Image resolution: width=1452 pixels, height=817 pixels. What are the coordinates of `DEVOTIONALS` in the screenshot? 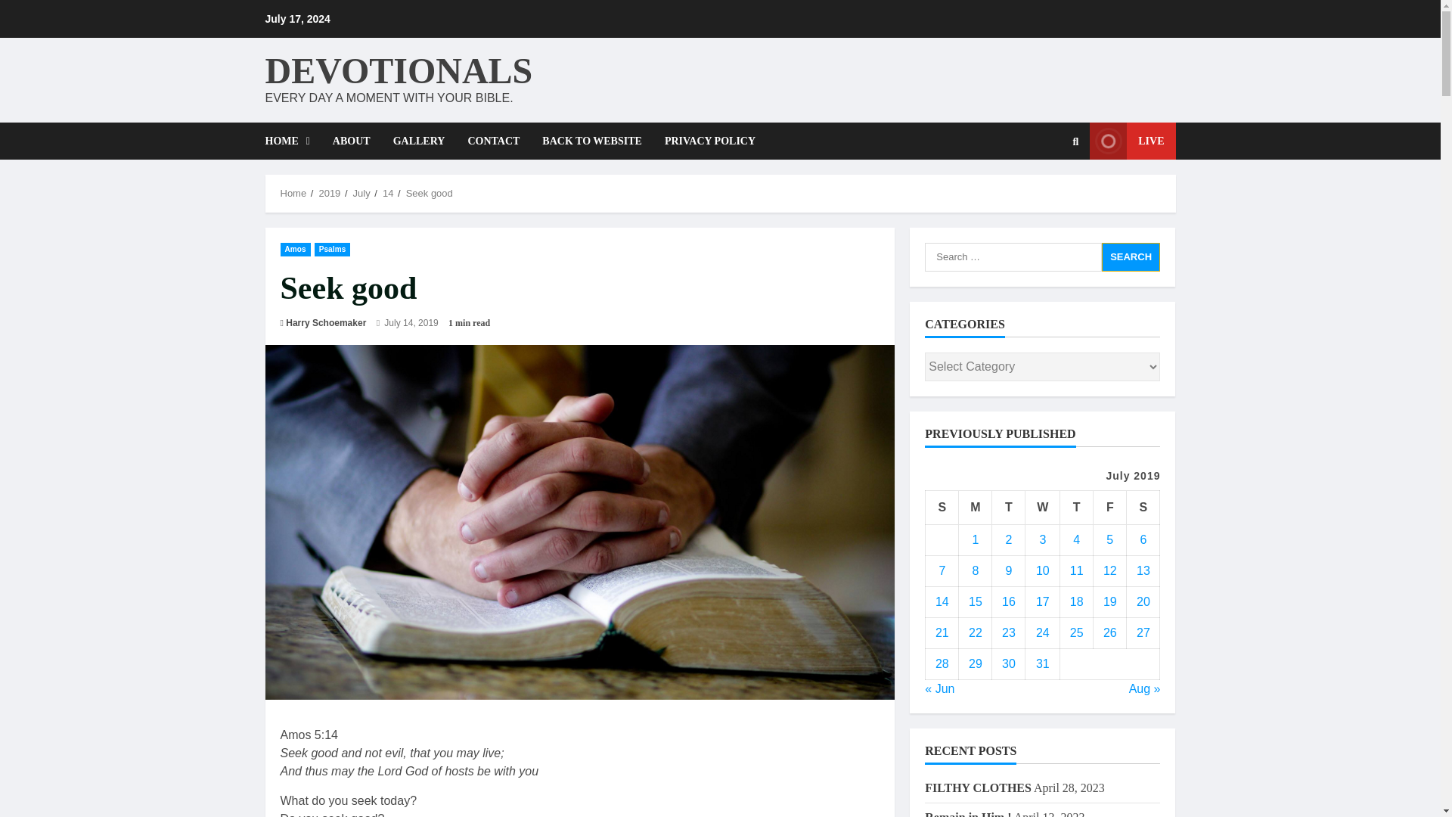 It's located at (398, 70).